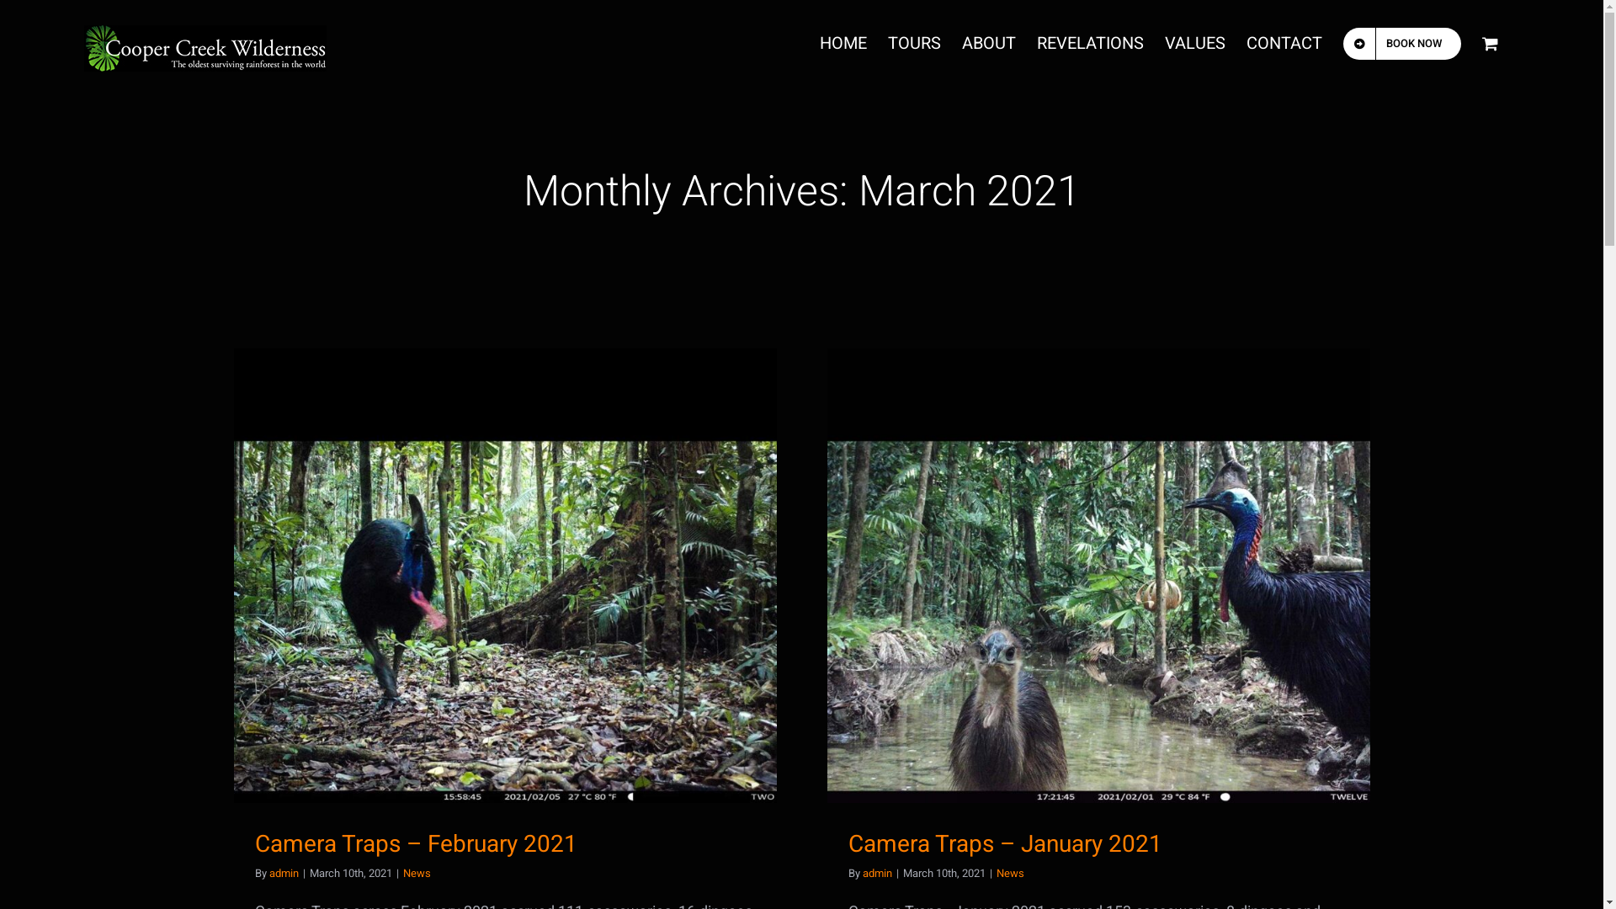 Image resolution: width=1616 pixels, height=909 pixels. Describe the element at coordinates (914, 44) in the screenshot. I see `TOURS` at that location.